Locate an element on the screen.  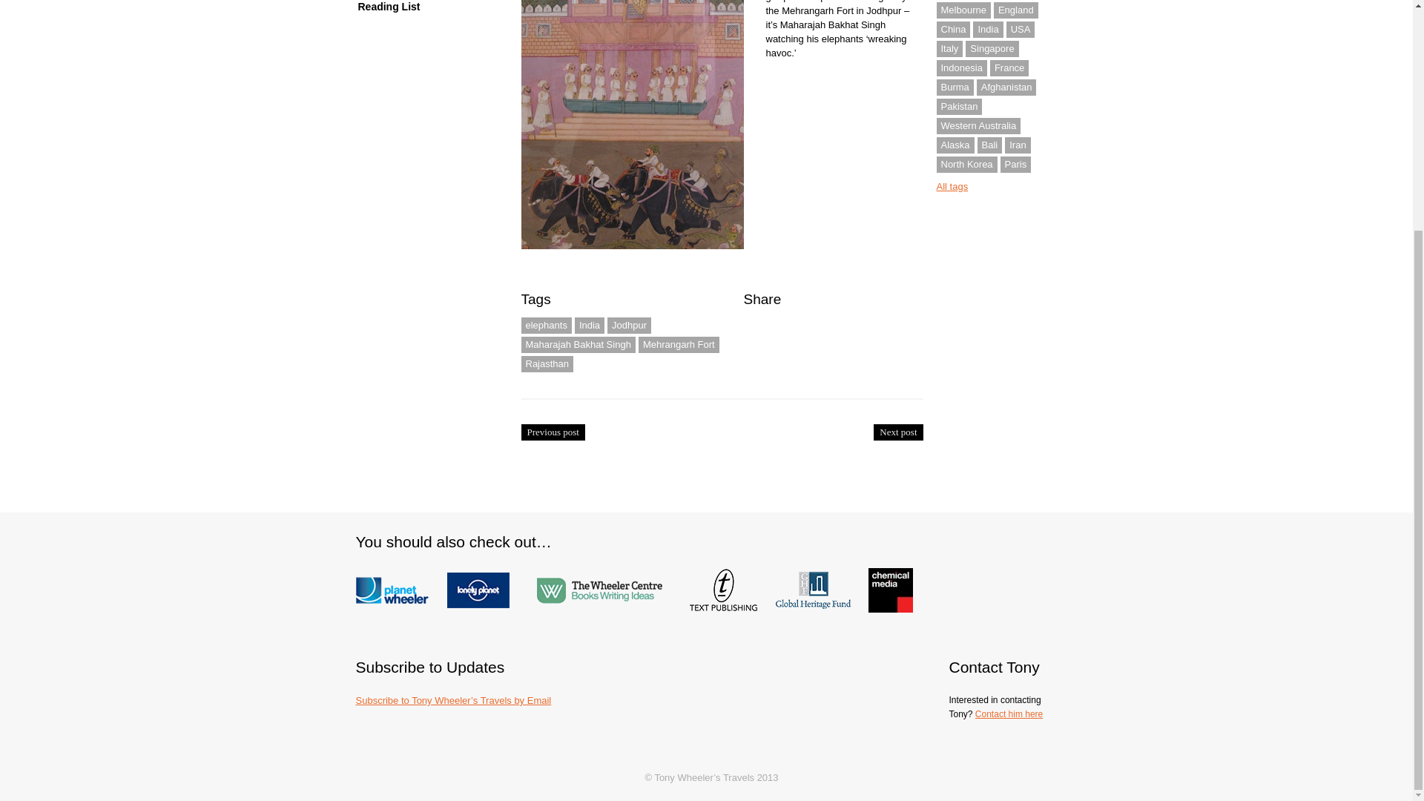
Singapore is located at coordinates (991, 49).